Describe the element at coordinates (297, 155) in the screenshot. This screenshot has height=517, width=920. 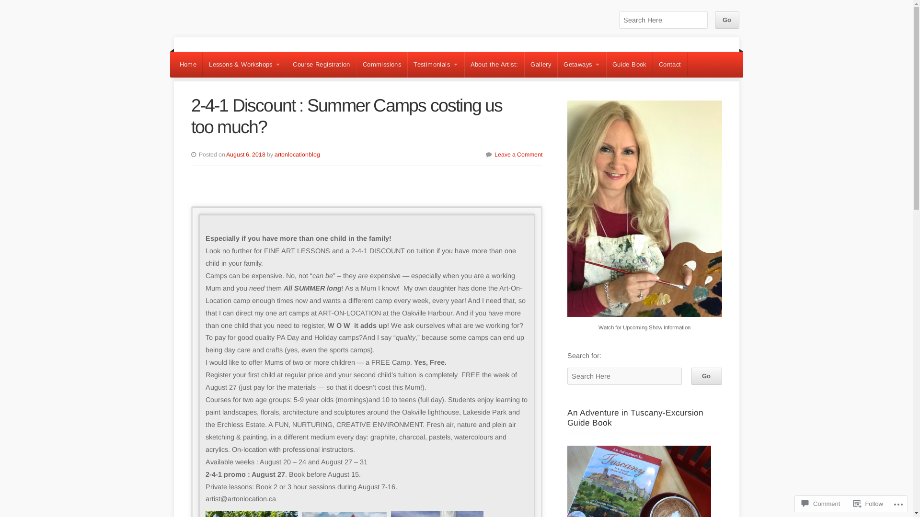
I see `artonlocationblog` at that location.